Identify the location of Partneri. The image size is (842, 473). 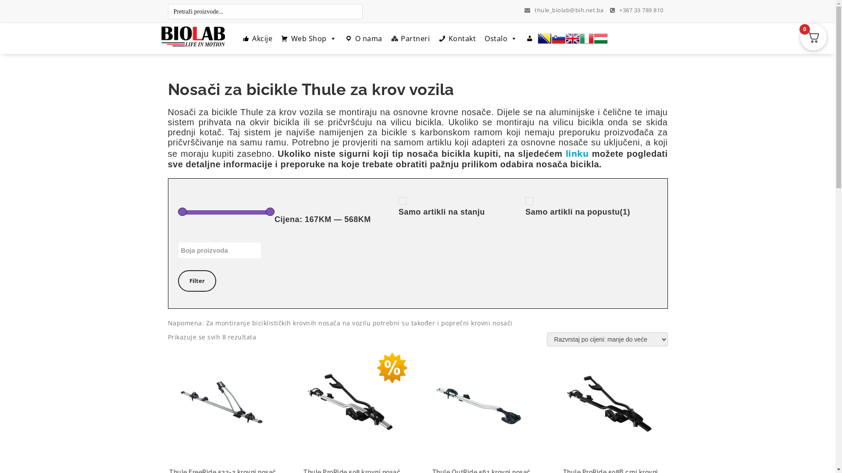
(410, 39).